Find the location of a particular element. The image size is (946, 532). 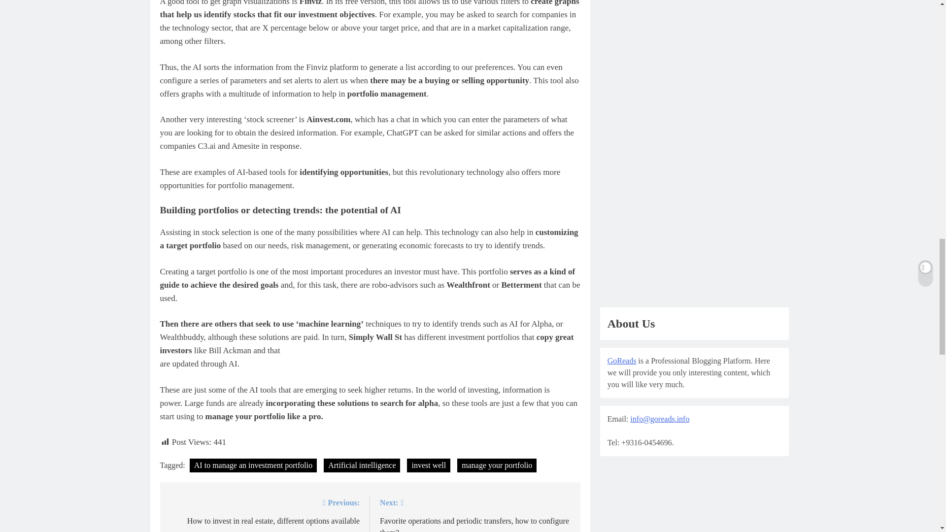

Artificial intelligence is located at coordinates (362, 465).